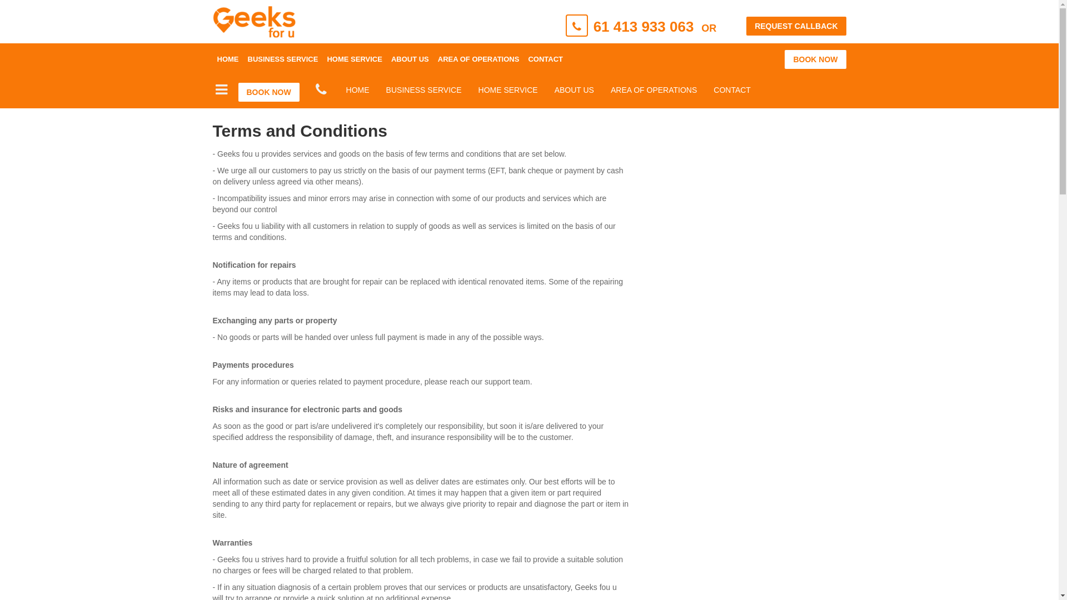 This screenshot has width=1067, height=600. I want to click on HOME SERVICE, so click(355, 59).